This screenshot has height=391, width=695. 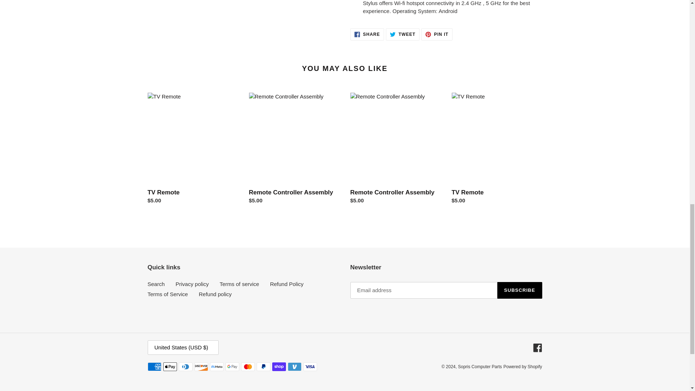 I want to click on Terms of service, so click(x=168, y=294).